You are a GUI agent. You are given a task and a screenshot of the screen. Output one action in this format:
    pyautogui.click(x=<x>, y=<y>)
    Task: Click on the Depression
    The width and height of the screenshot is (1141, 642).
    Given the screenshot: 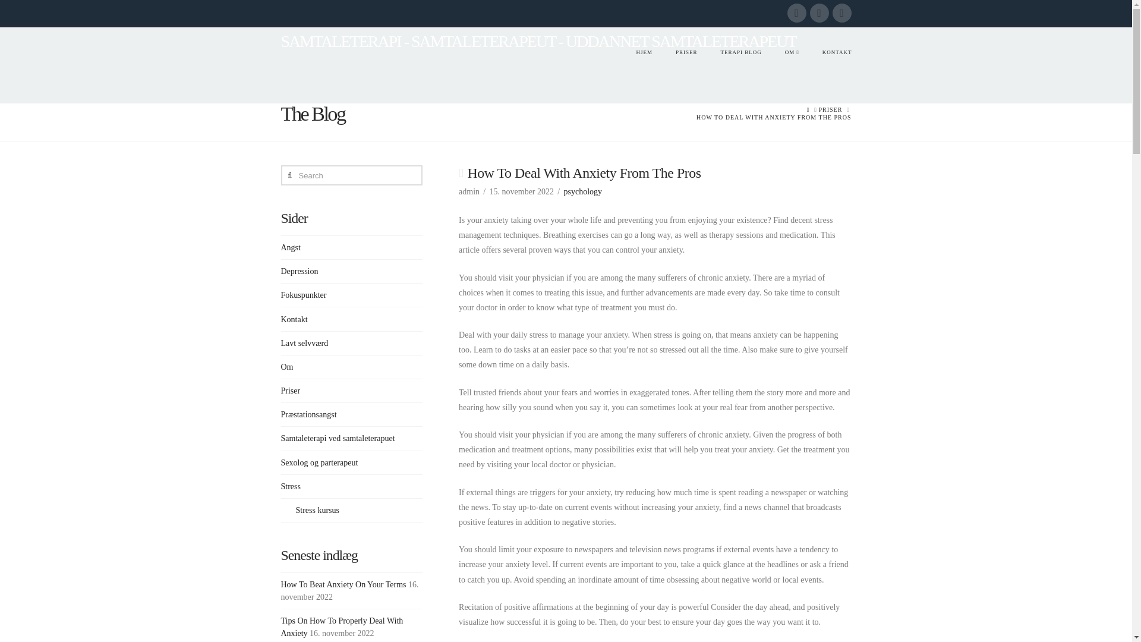 What is the action you would take?
    pyautogui.click(x=300, y=271)
    